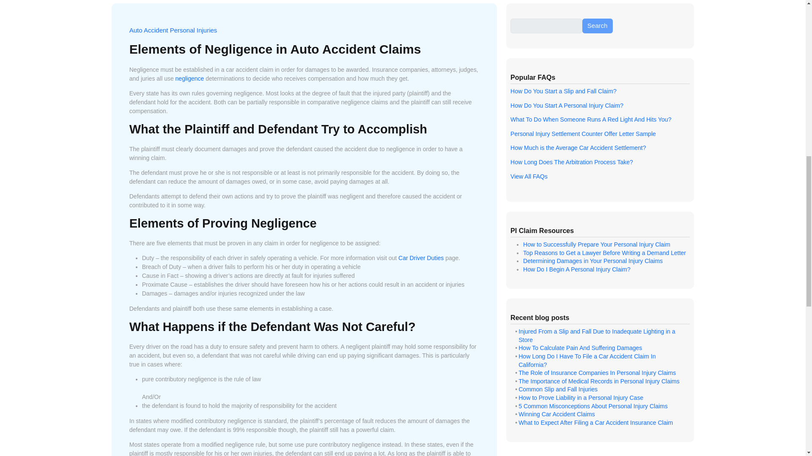 The width and height of the screenshot is (812, 456). Describe the element at coordinates (567, 106) in the screenshot. I see `How Do You Start A Personal Injury Claim?` at that location.